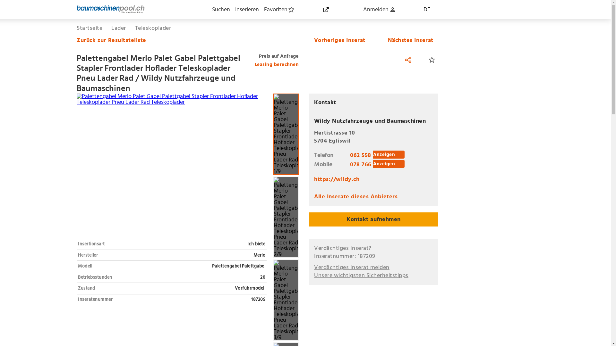 The image size is (616, 346). Describe the element at coordinates (277, 63) in the screenshot. I see `Leasing berechnen` at that location.